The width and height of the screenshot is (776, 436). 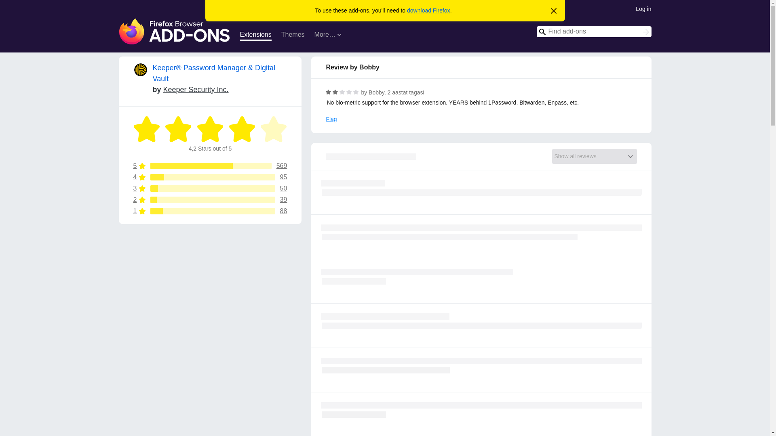 What do you see at coordinates (210, 129) in the screenshot?
I see `Firefox Browser Add-ons` at bounding box center [210, 129].